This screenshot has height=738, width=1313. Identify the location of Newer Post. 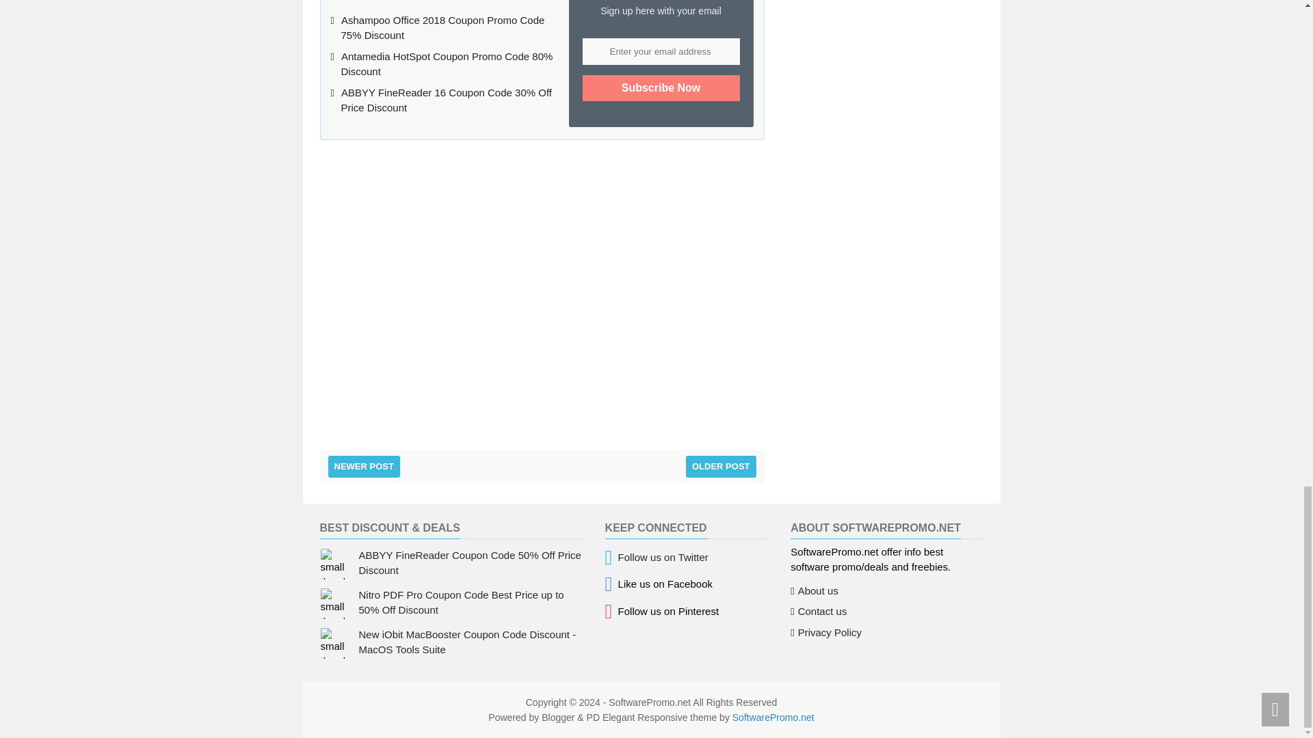
(364, 466).